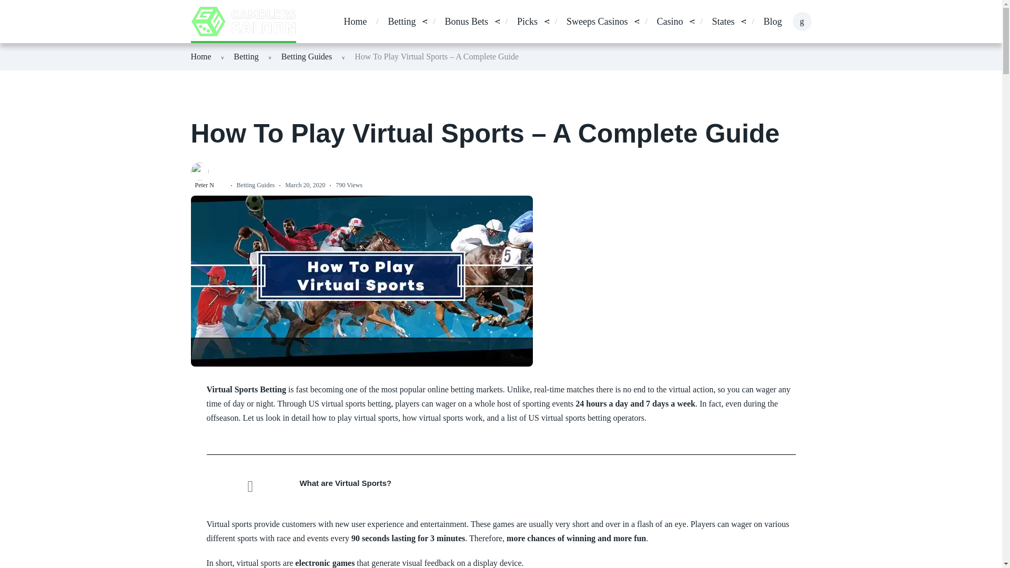 This screenshot has height=568, width=1010. I want to click on Sweeps Casinos, so click(598, 22).